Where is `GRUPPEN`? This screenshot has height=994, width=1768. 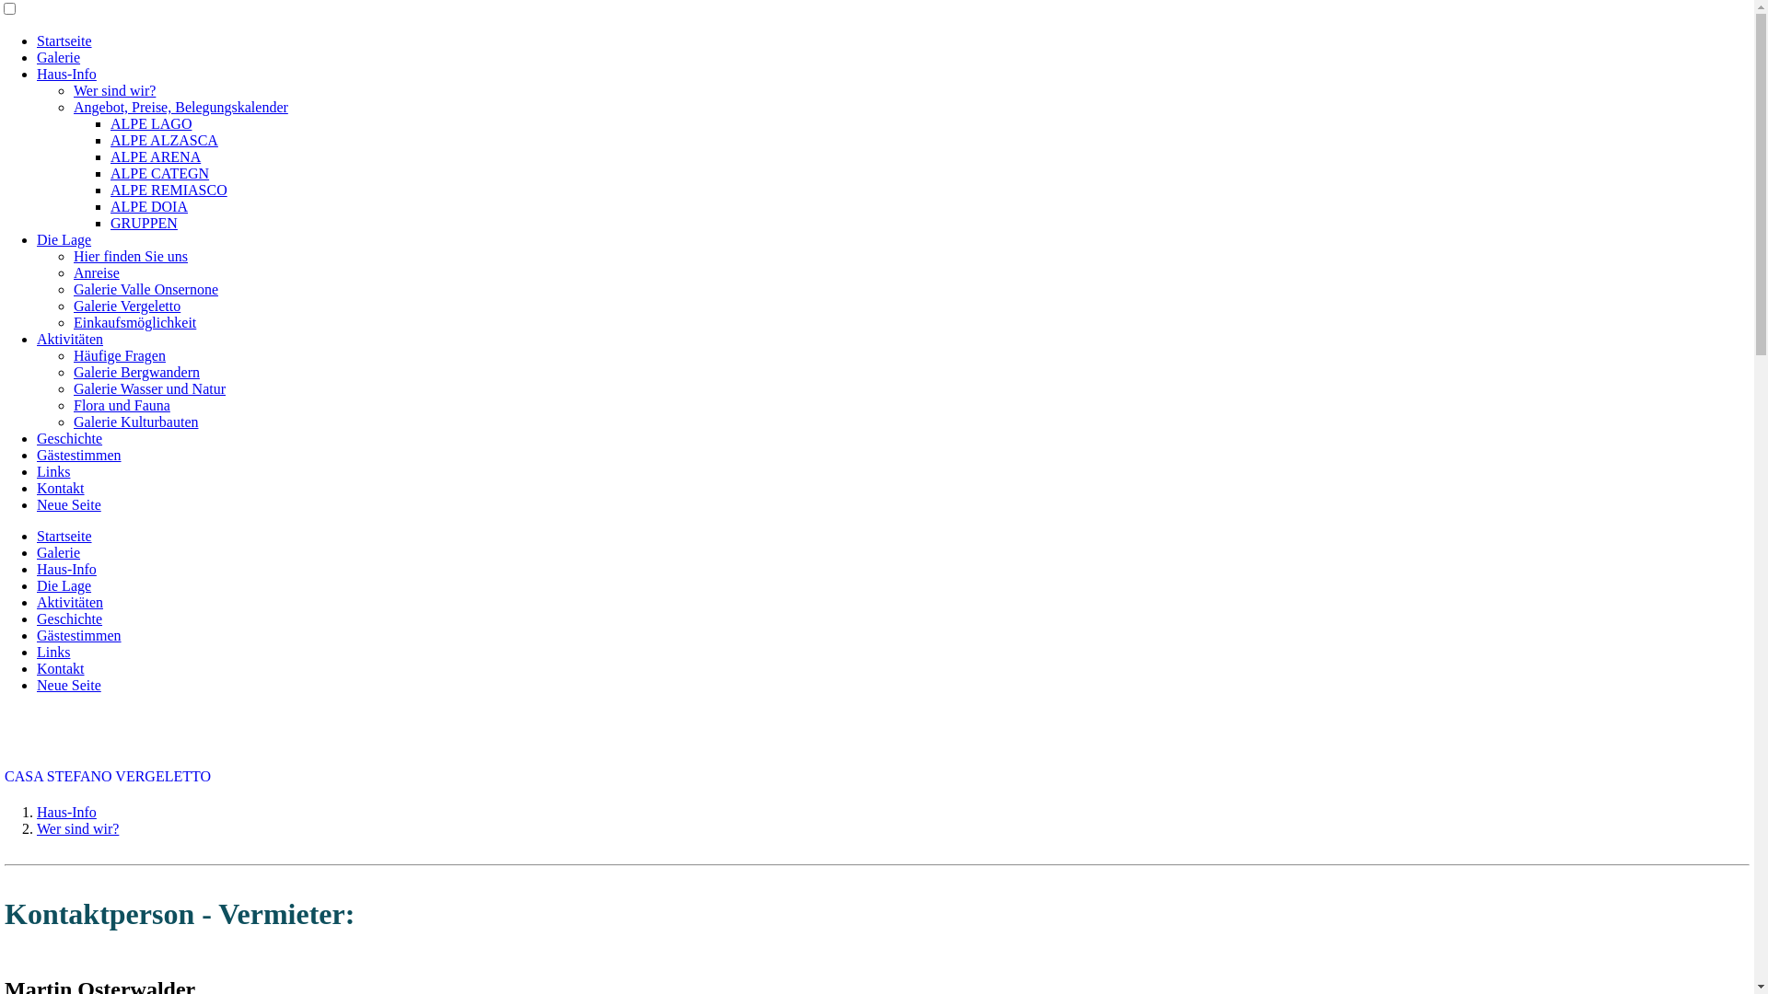
GRUPPEN is located at coordinates (144, 223).